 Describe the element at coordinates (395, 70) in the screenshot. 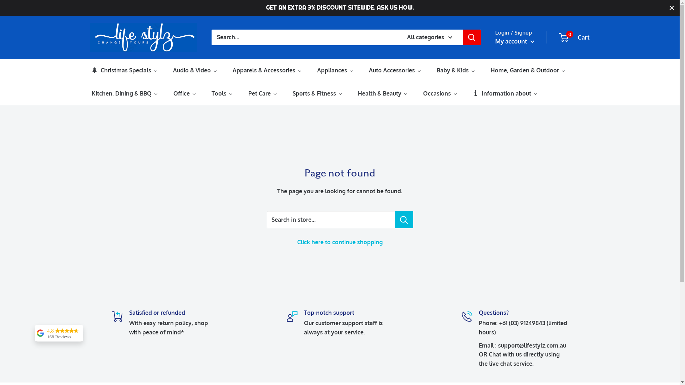

I see `Auto Accessories` at that location.